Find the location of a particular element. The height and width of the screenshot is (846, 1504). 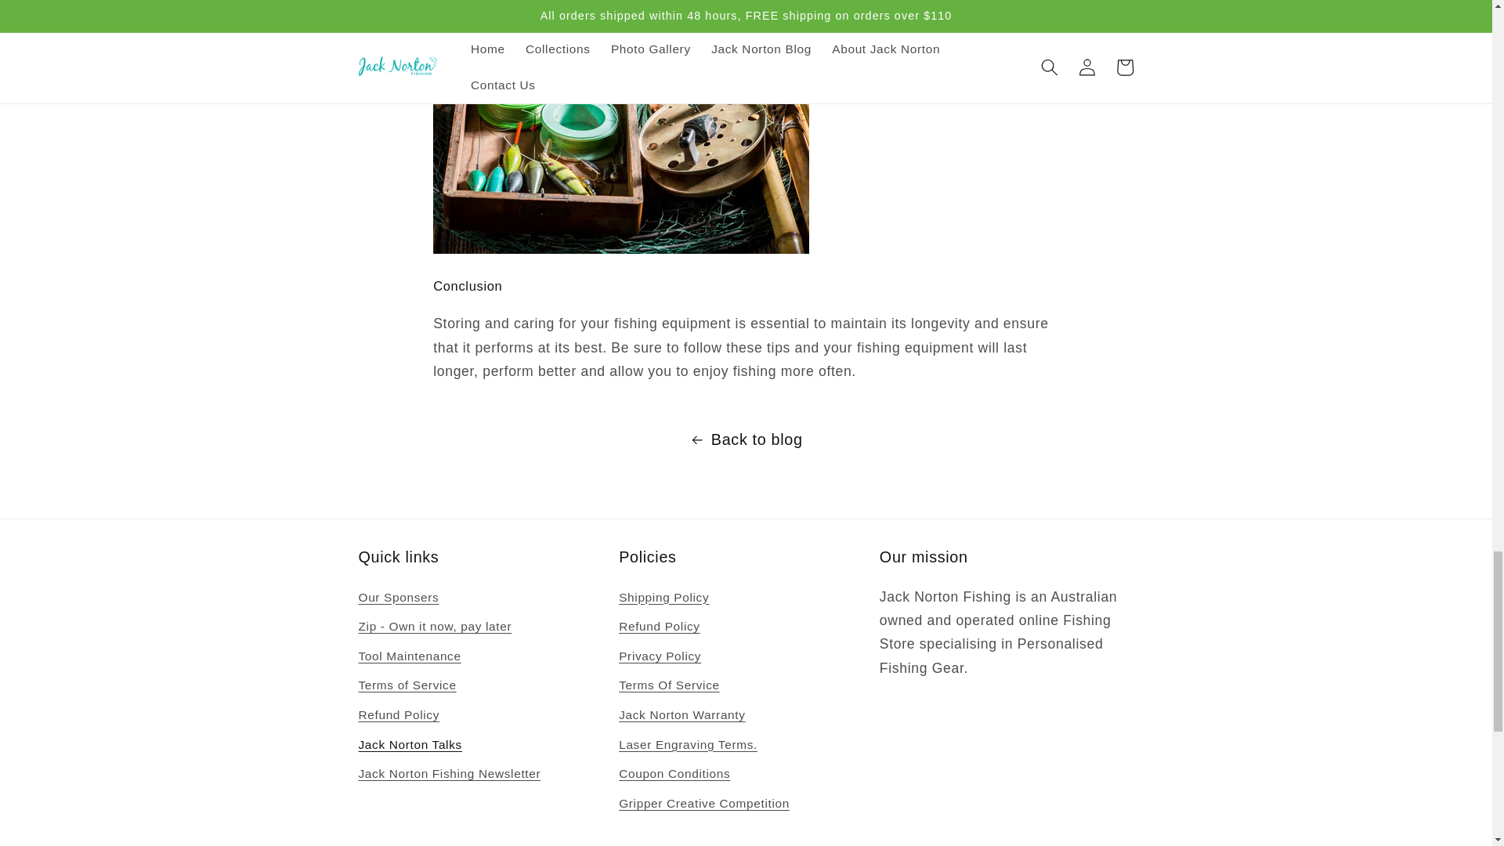

Shipping Policy is located at coordinates (663, 599).